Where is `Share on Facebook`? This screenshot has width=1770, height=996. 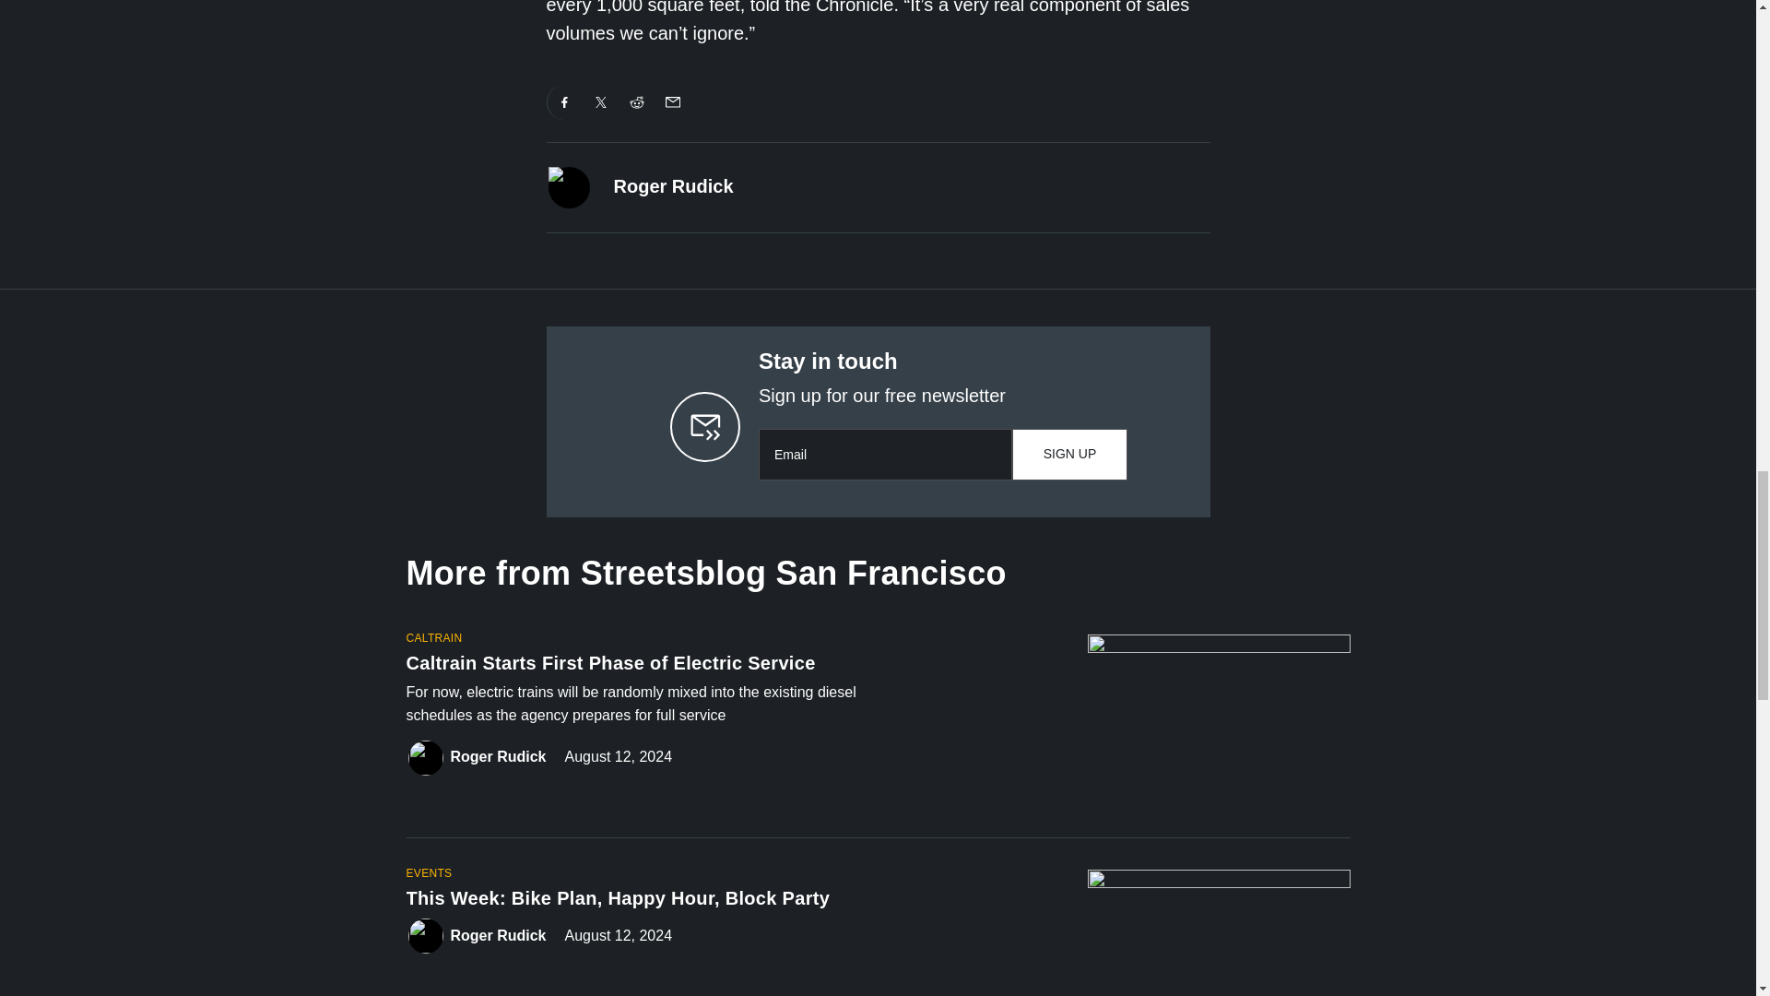 Share on Facebook is located at coordinates (564, 101).